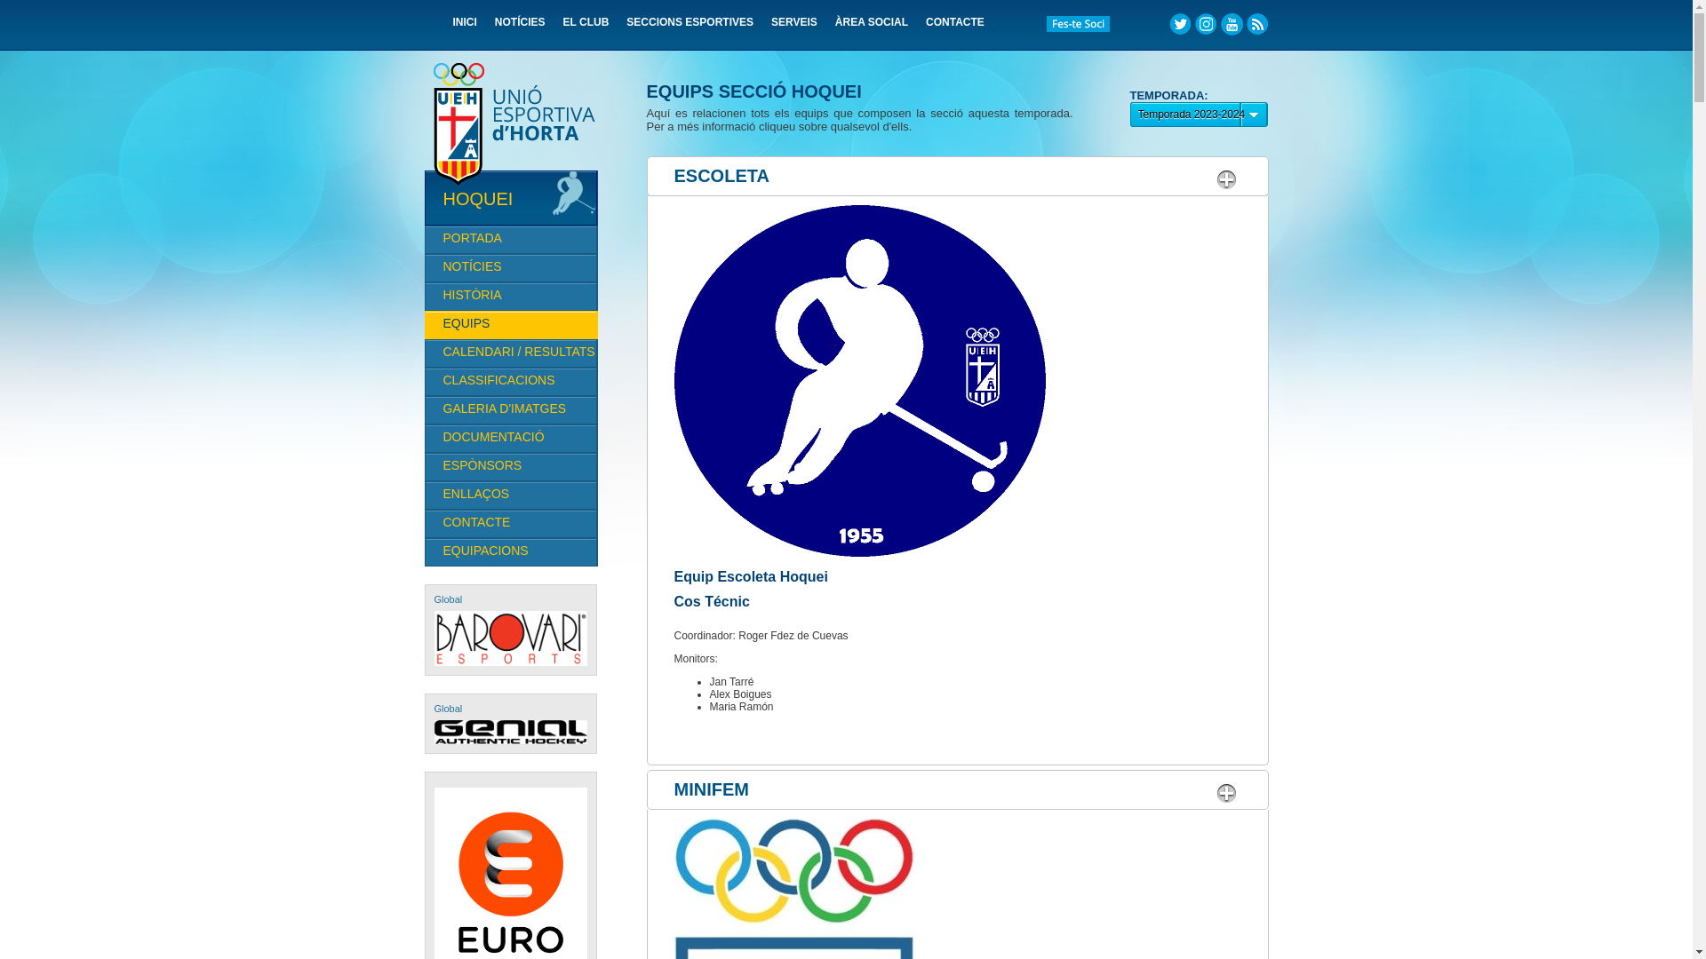  Describe the element at coordinates (511, 382) in the screenshot. I see `CLASSIFICACIONS` at that location.